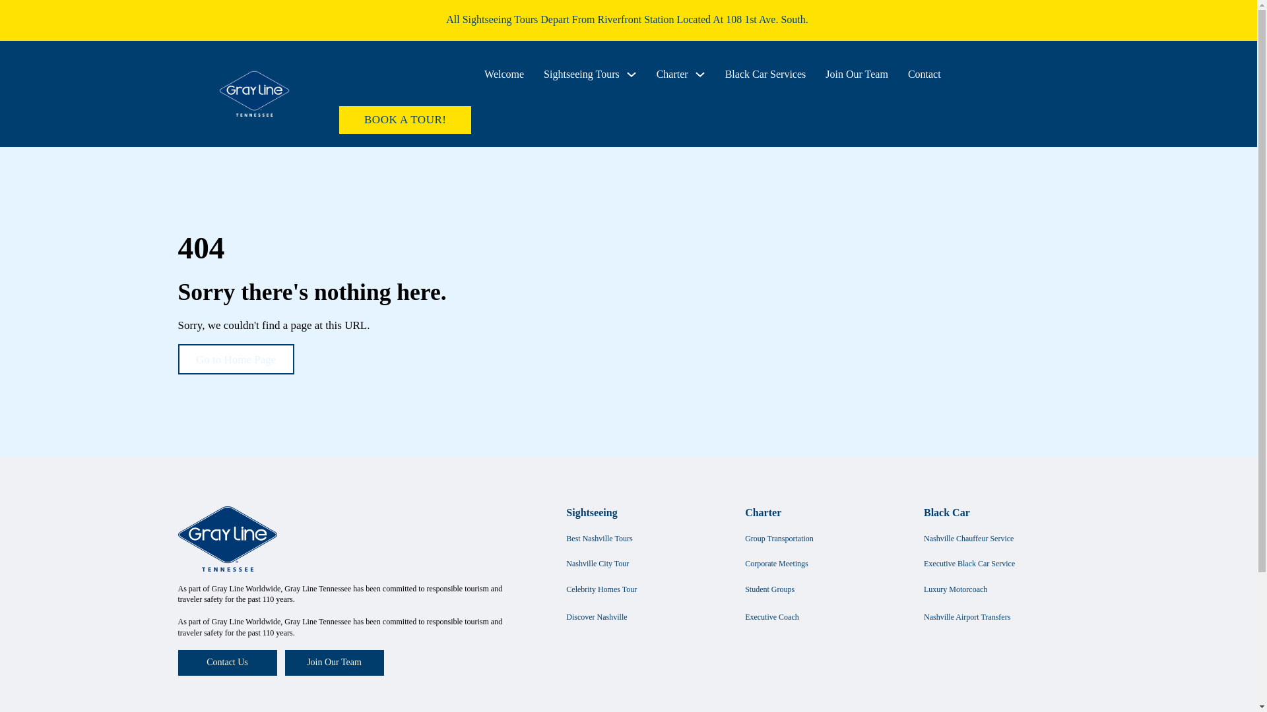 The image size is (1267, 712). What do you see at coordinates (581, 74) in the screenshot?
I see `Sightseeing Tours` at bounding box center [581, 74].